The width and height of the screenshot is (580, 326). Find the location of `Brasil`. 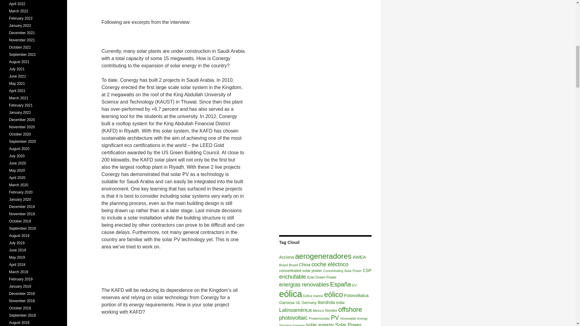

Brasil is located at coordinates (283, 265).